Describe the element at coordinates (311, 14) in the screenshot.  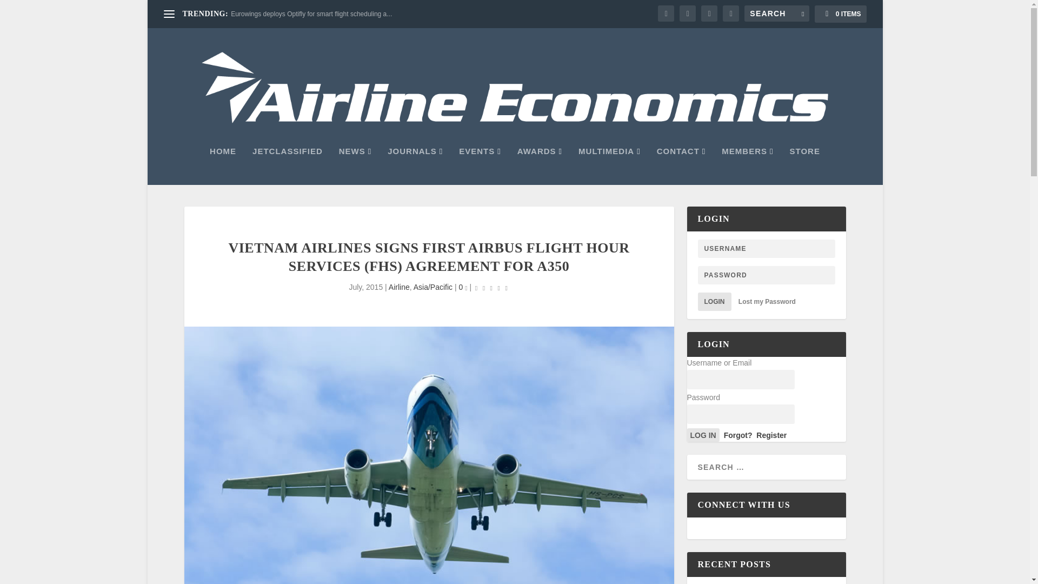
I see `Eurowings deploys Optifly for smart flight scheduling a...` at that location.